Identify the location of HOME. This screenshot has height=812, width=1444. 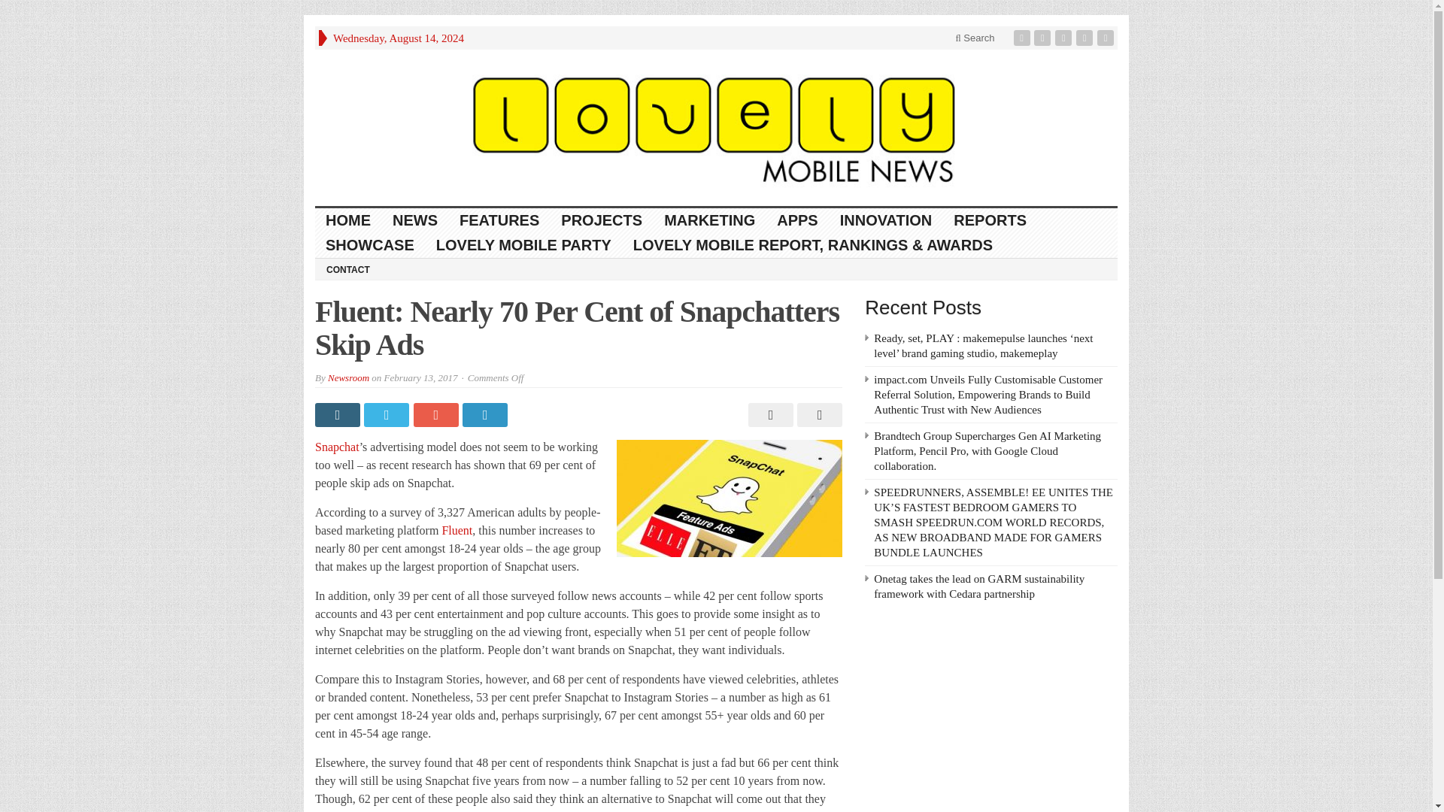
(348, 220).